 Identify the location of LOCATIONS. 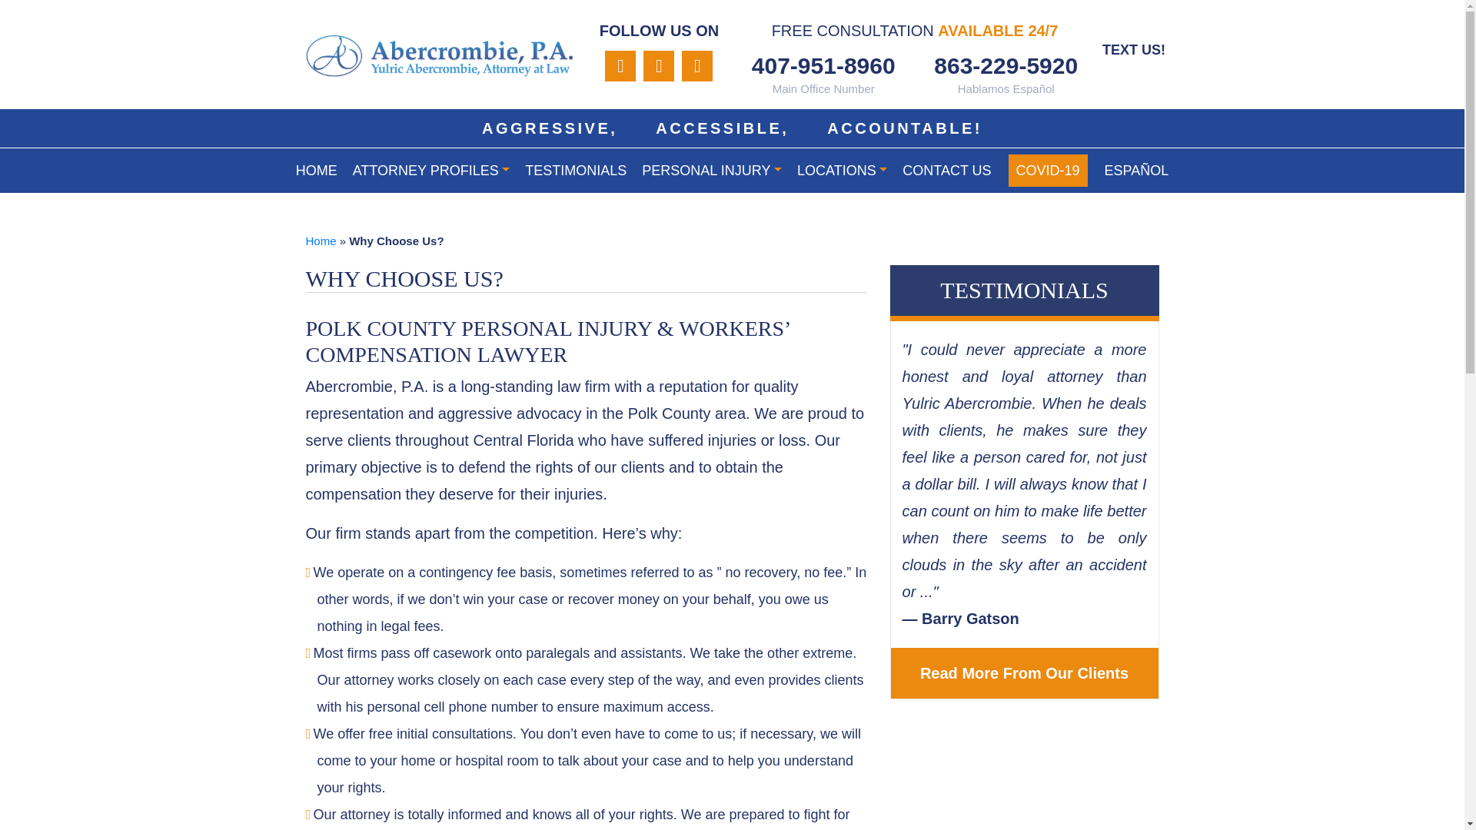
(842, 171).